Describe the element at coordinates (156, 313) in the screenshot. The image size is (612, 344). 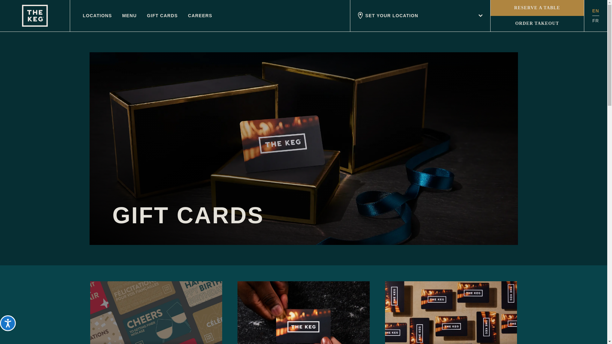
I see `DIGITAL GIFT CARDS` at that location.